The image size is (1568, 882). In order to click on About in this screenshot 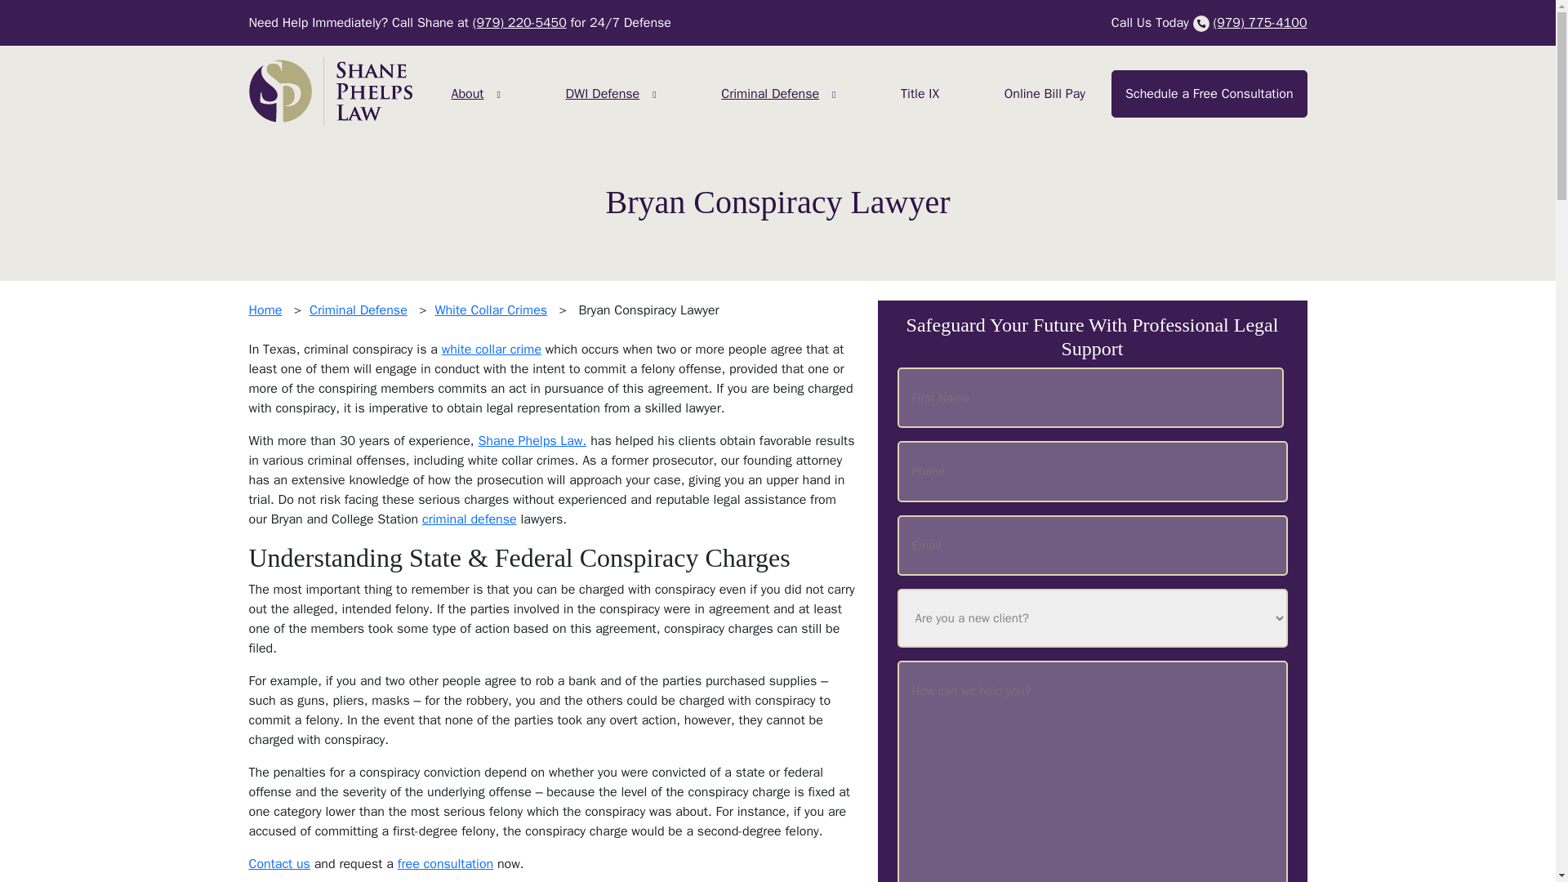, I will do `click(466, 93)`.